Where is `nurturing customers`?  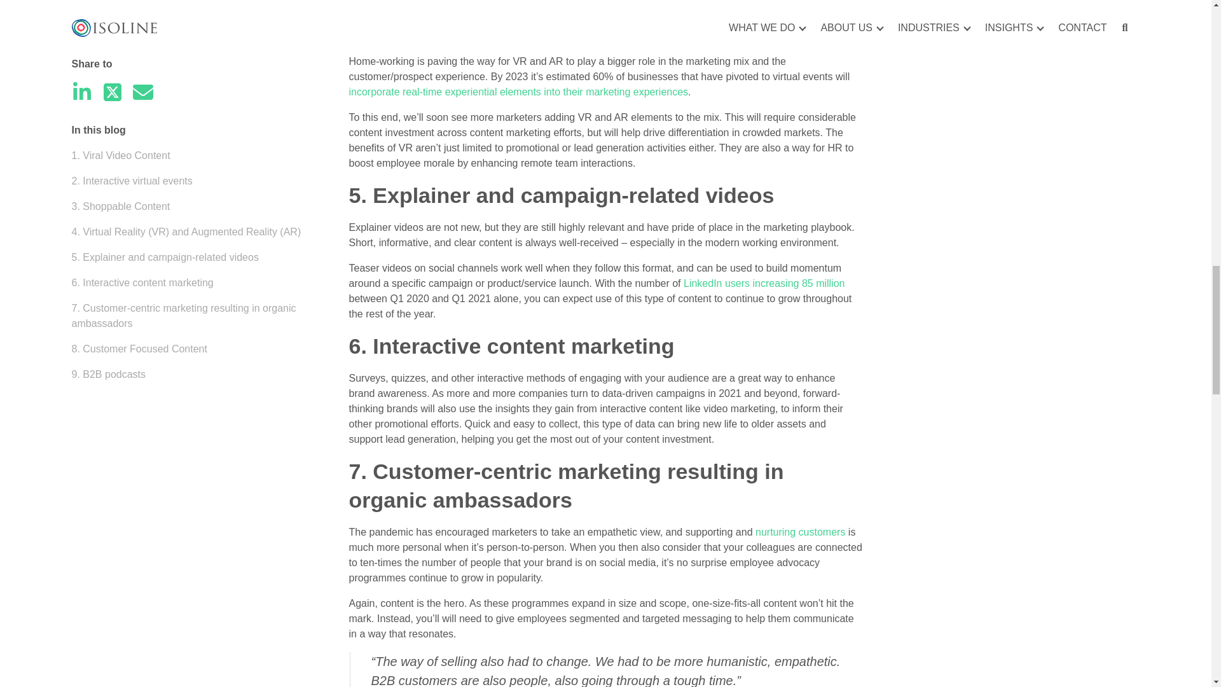
nurturing customers is located at coordinates (800, 532).